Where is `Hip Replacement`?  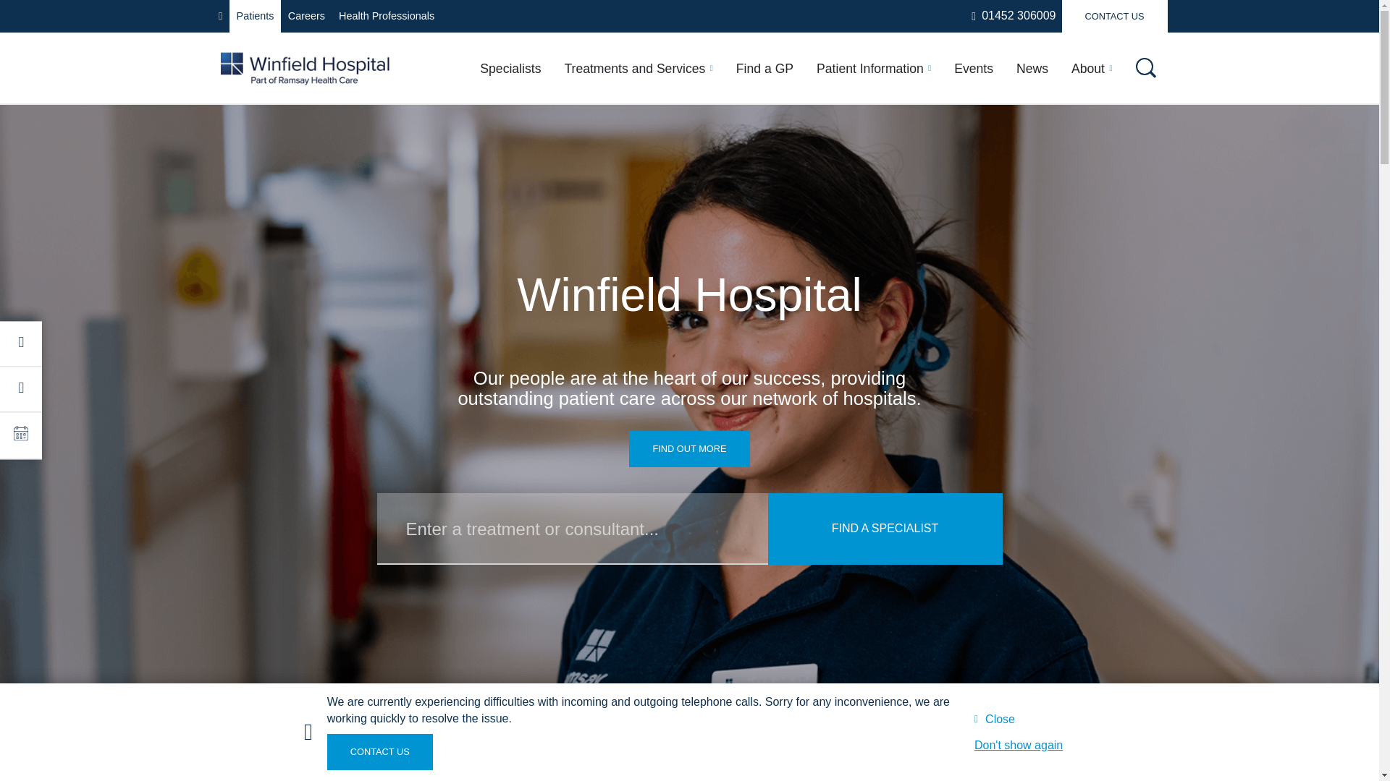 Hip Replacement is located at coordinates (796, 251).